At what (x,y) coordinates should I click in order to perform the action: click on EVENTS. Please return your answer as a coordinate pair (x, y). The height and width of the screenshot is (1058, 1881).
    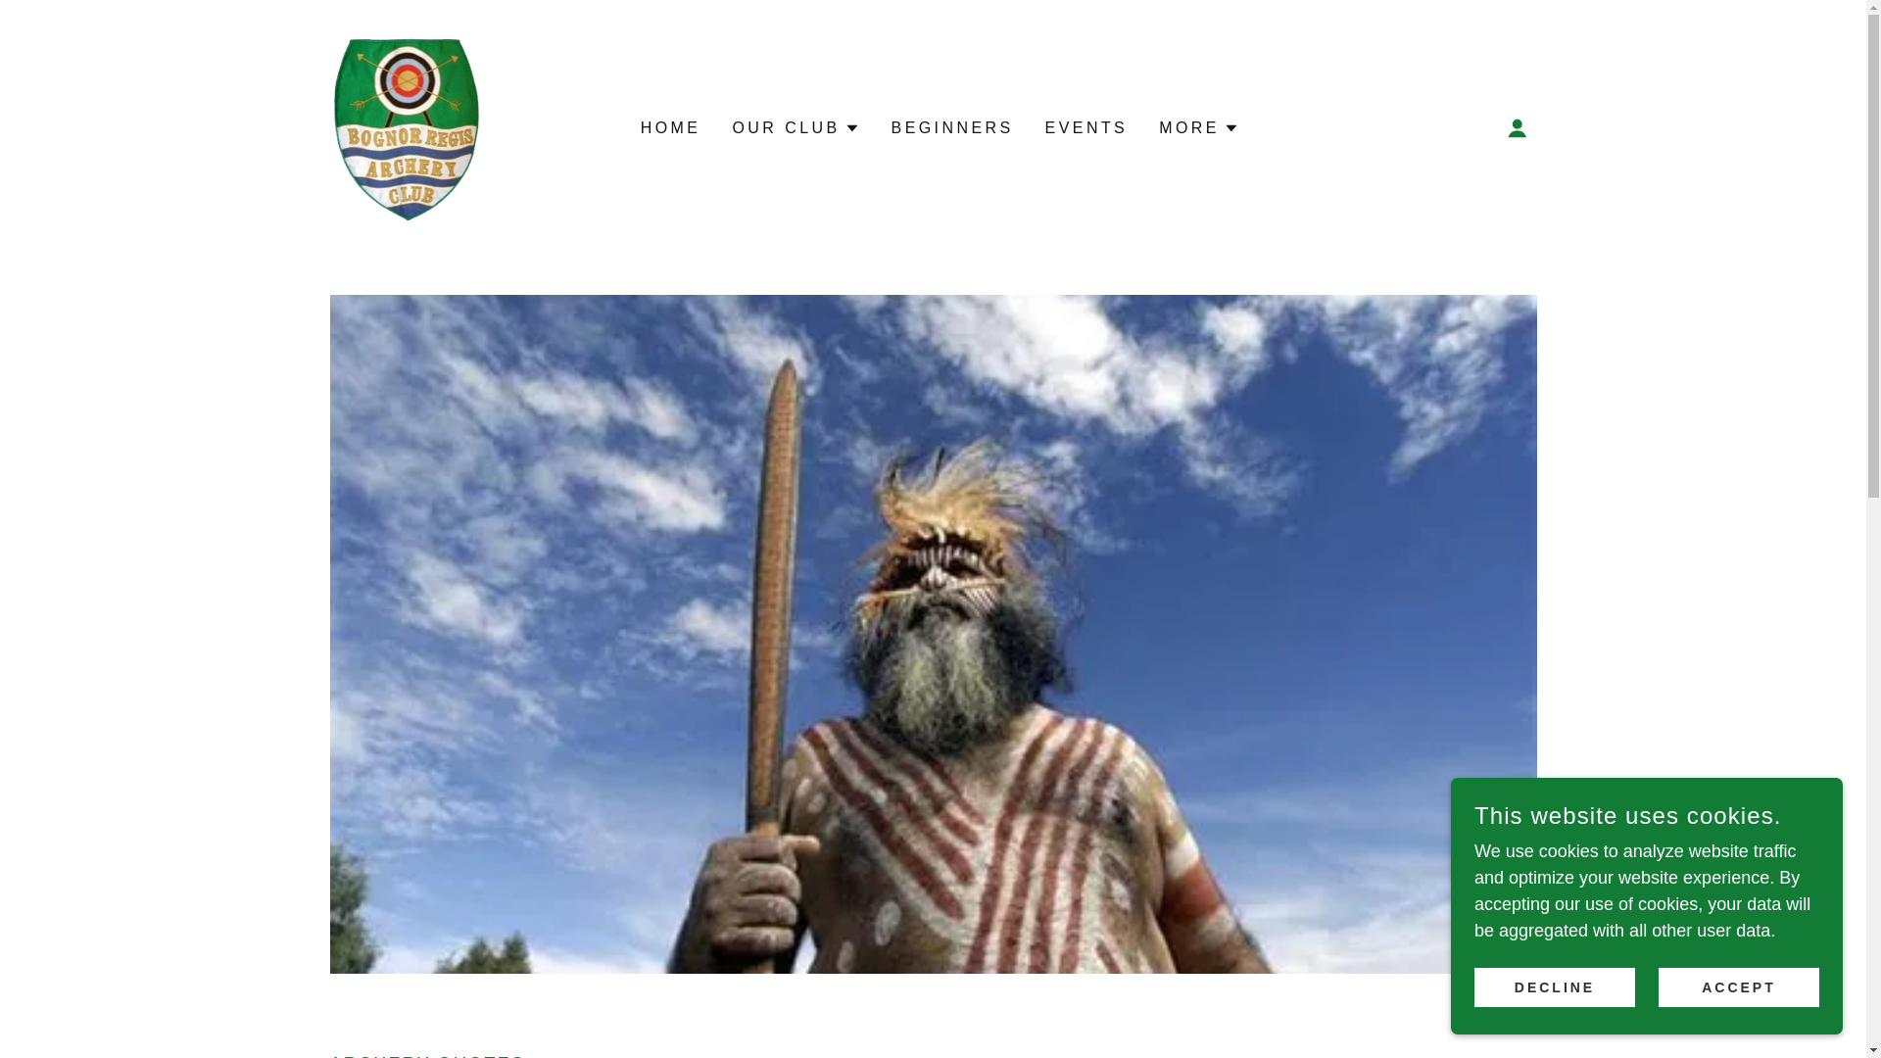
    Looking at the image, I should click on (1086, 127).